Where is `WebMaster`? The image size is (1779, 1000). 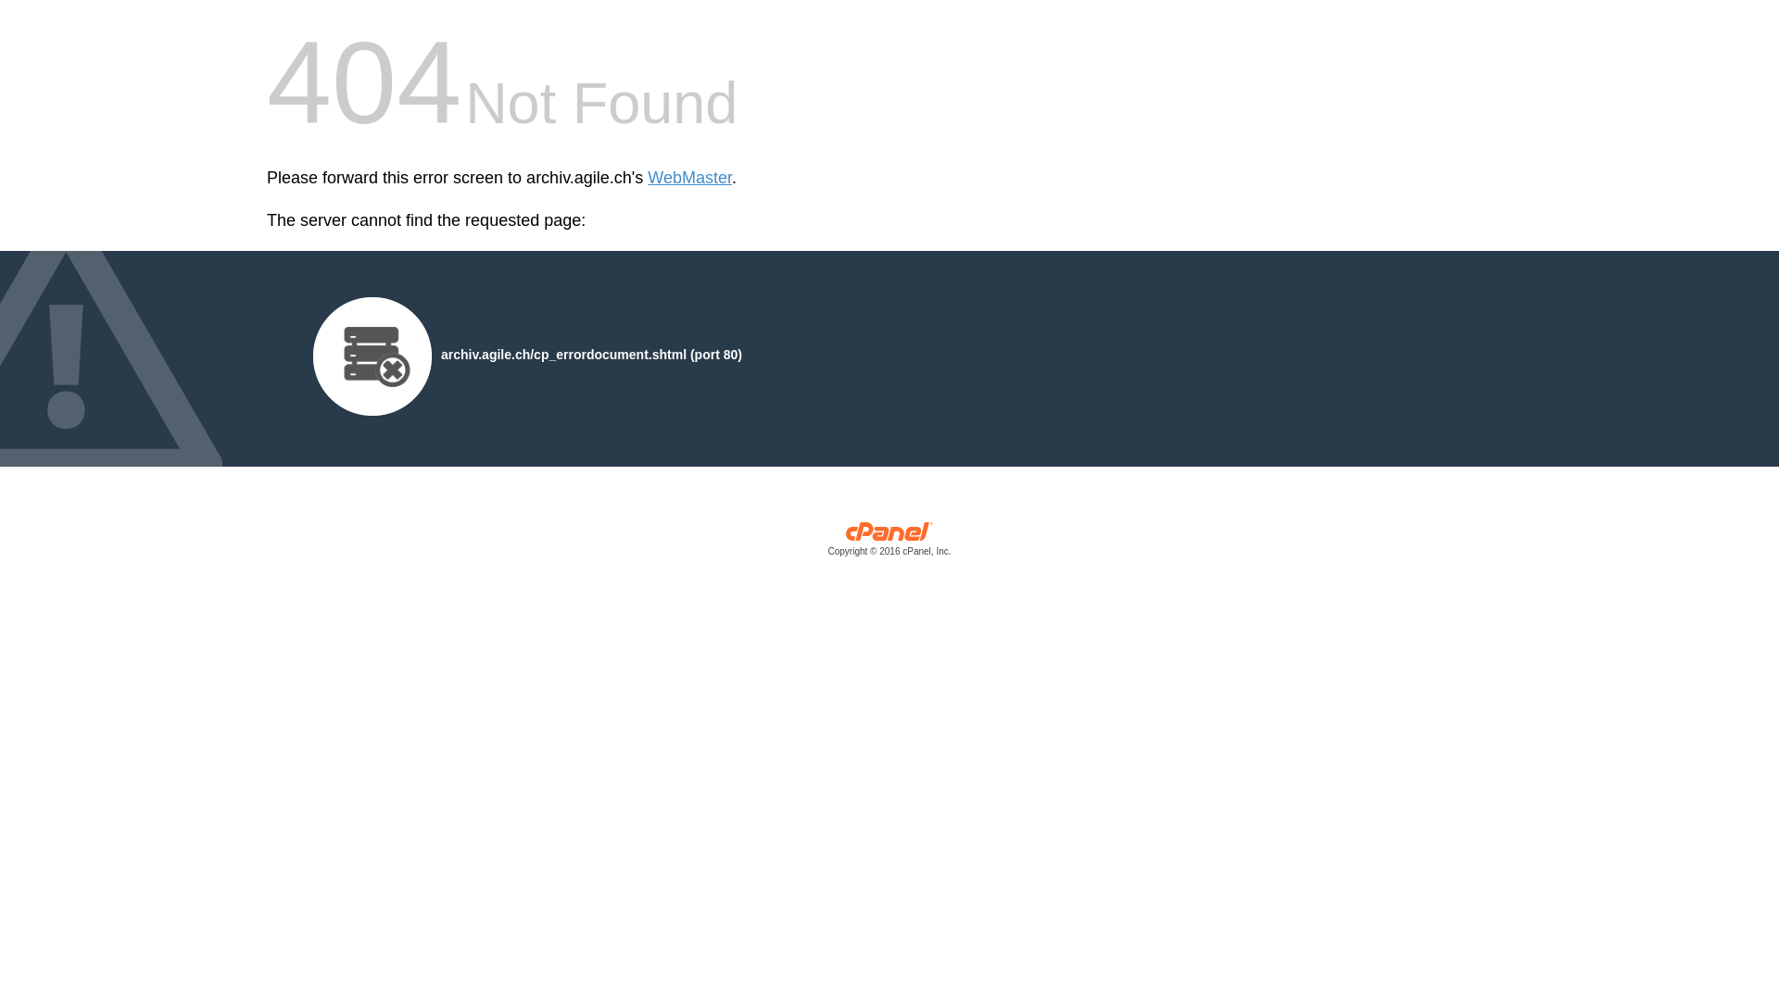
WebMaster is located at coordinates (689, 178).